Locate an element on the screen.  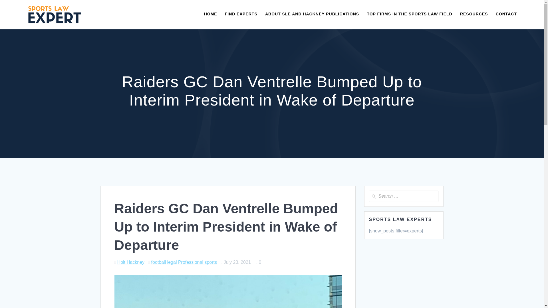
HOME is located at coordinates (210, 14).